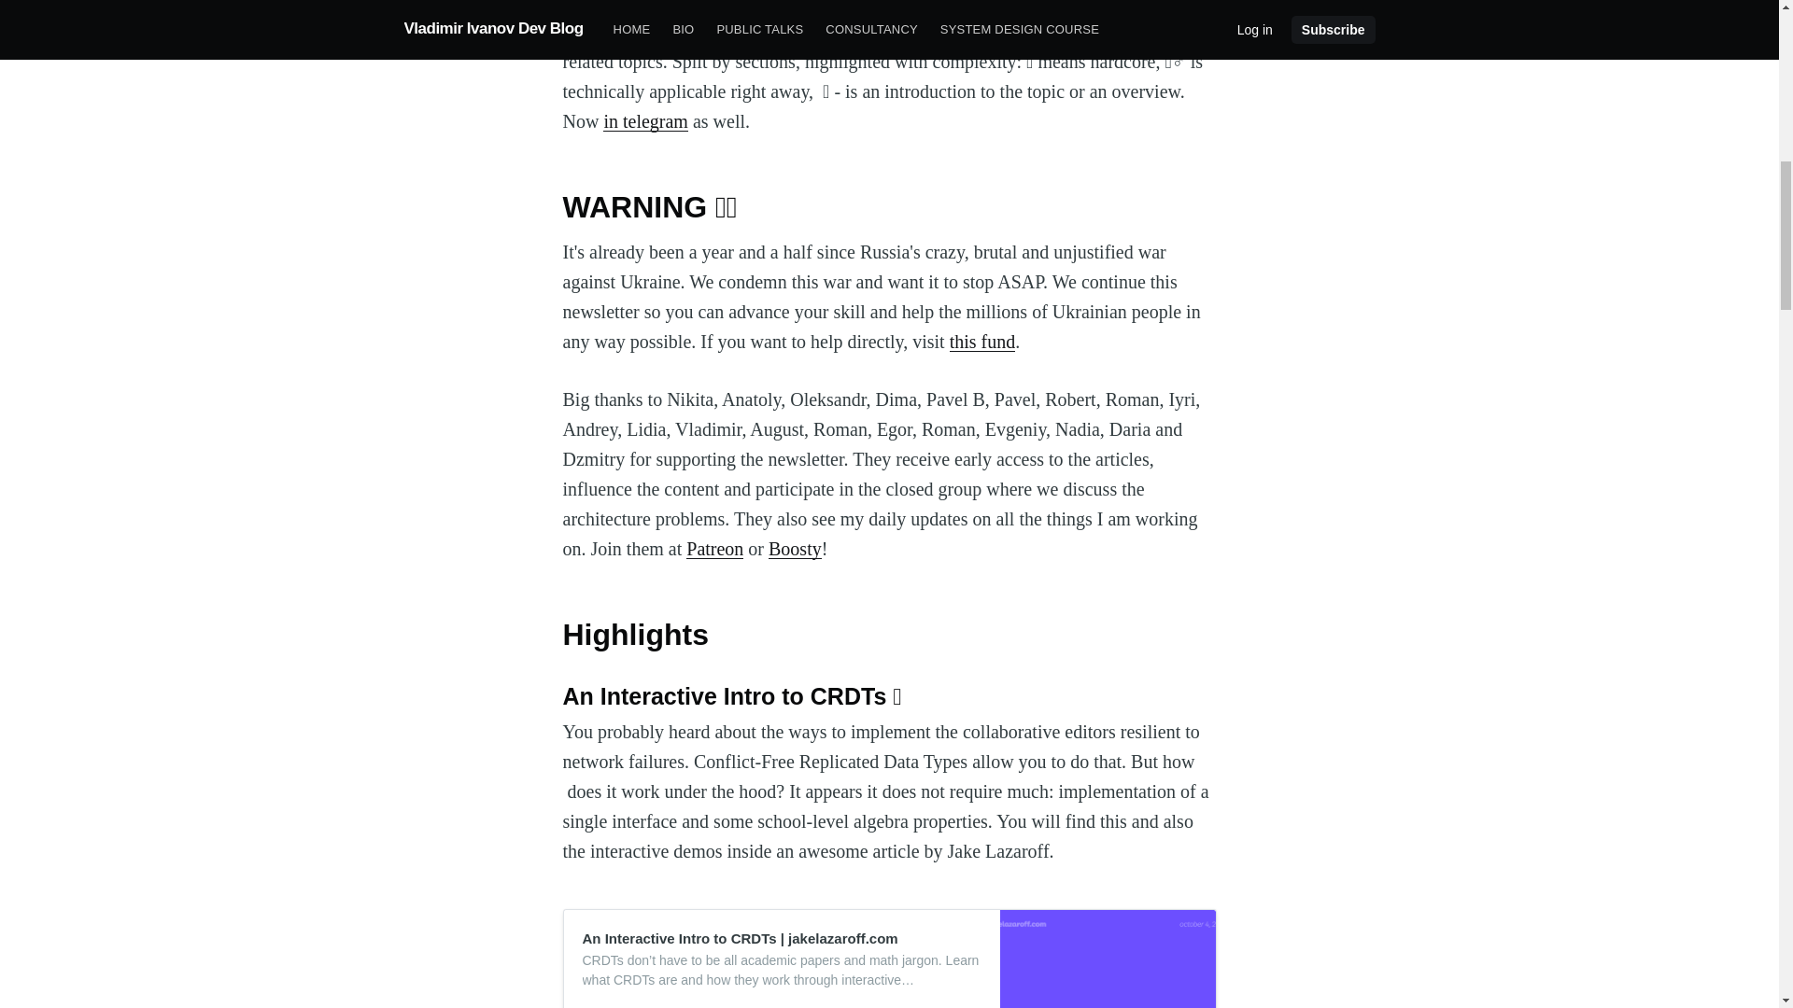 The width and height of the screenshot is (1793, 1008). I want to click on this fund, so click(982, 342).